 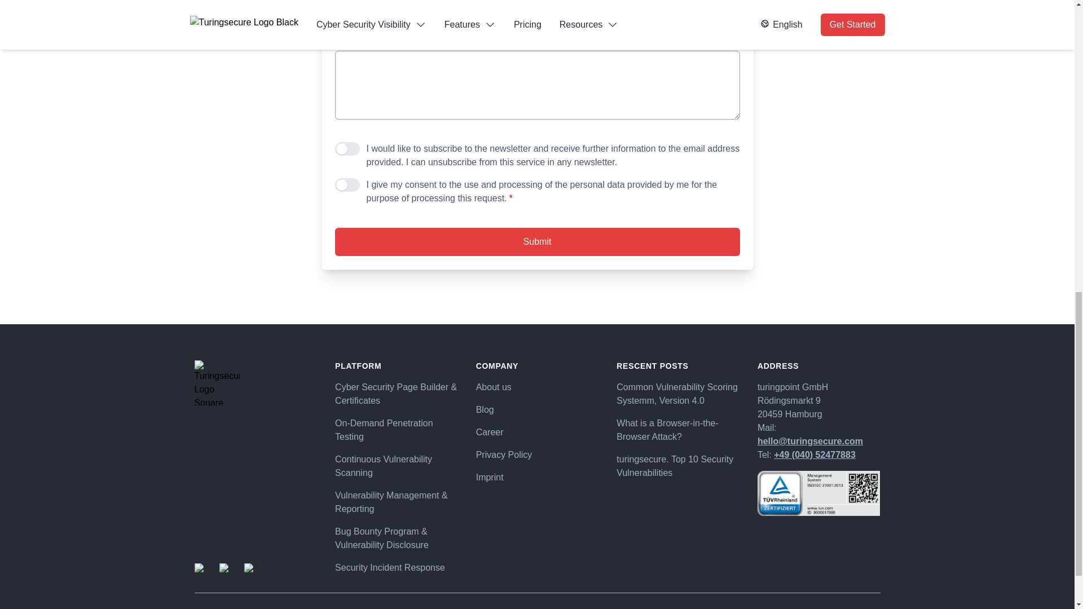 I want to click on Blog, so click(x=537, y=409).